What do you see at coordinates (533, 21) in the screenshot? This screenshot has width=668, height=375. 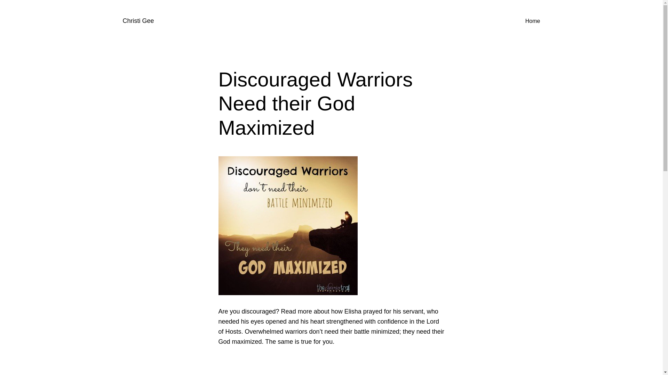 I see `Home` at bounding box center [533, 21].